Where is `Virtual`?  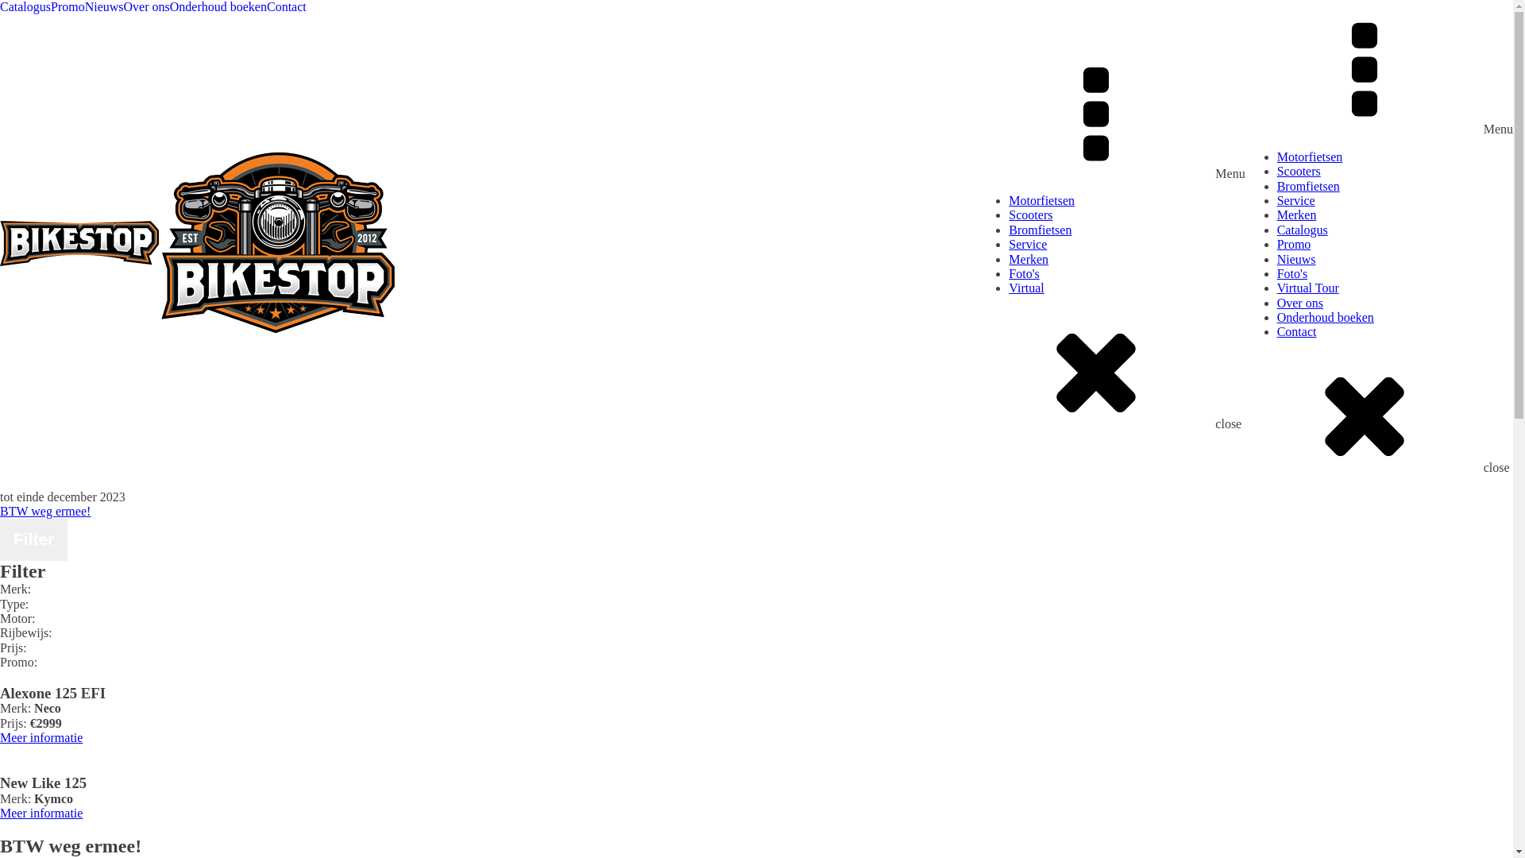 Virtual is located at coordinates (1126, 288).